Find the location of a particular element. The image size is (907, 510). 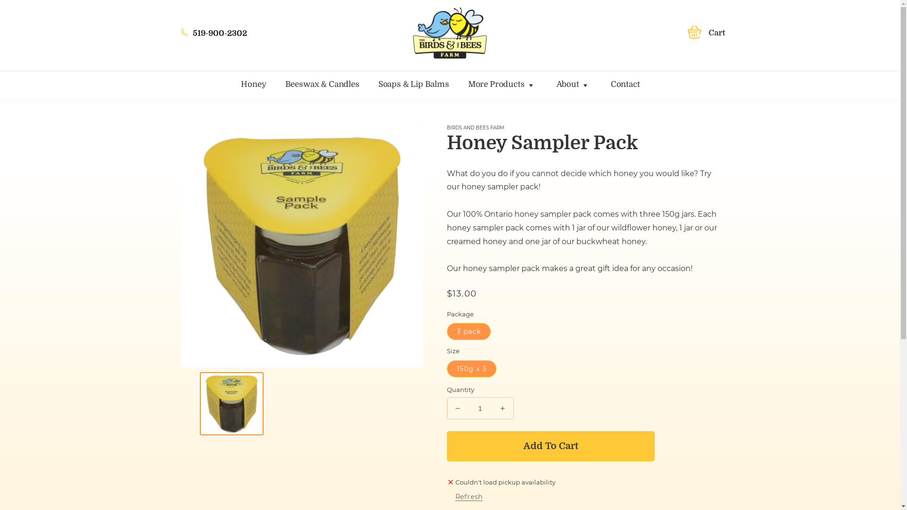

Refresh is located at coordinates (469, 497).